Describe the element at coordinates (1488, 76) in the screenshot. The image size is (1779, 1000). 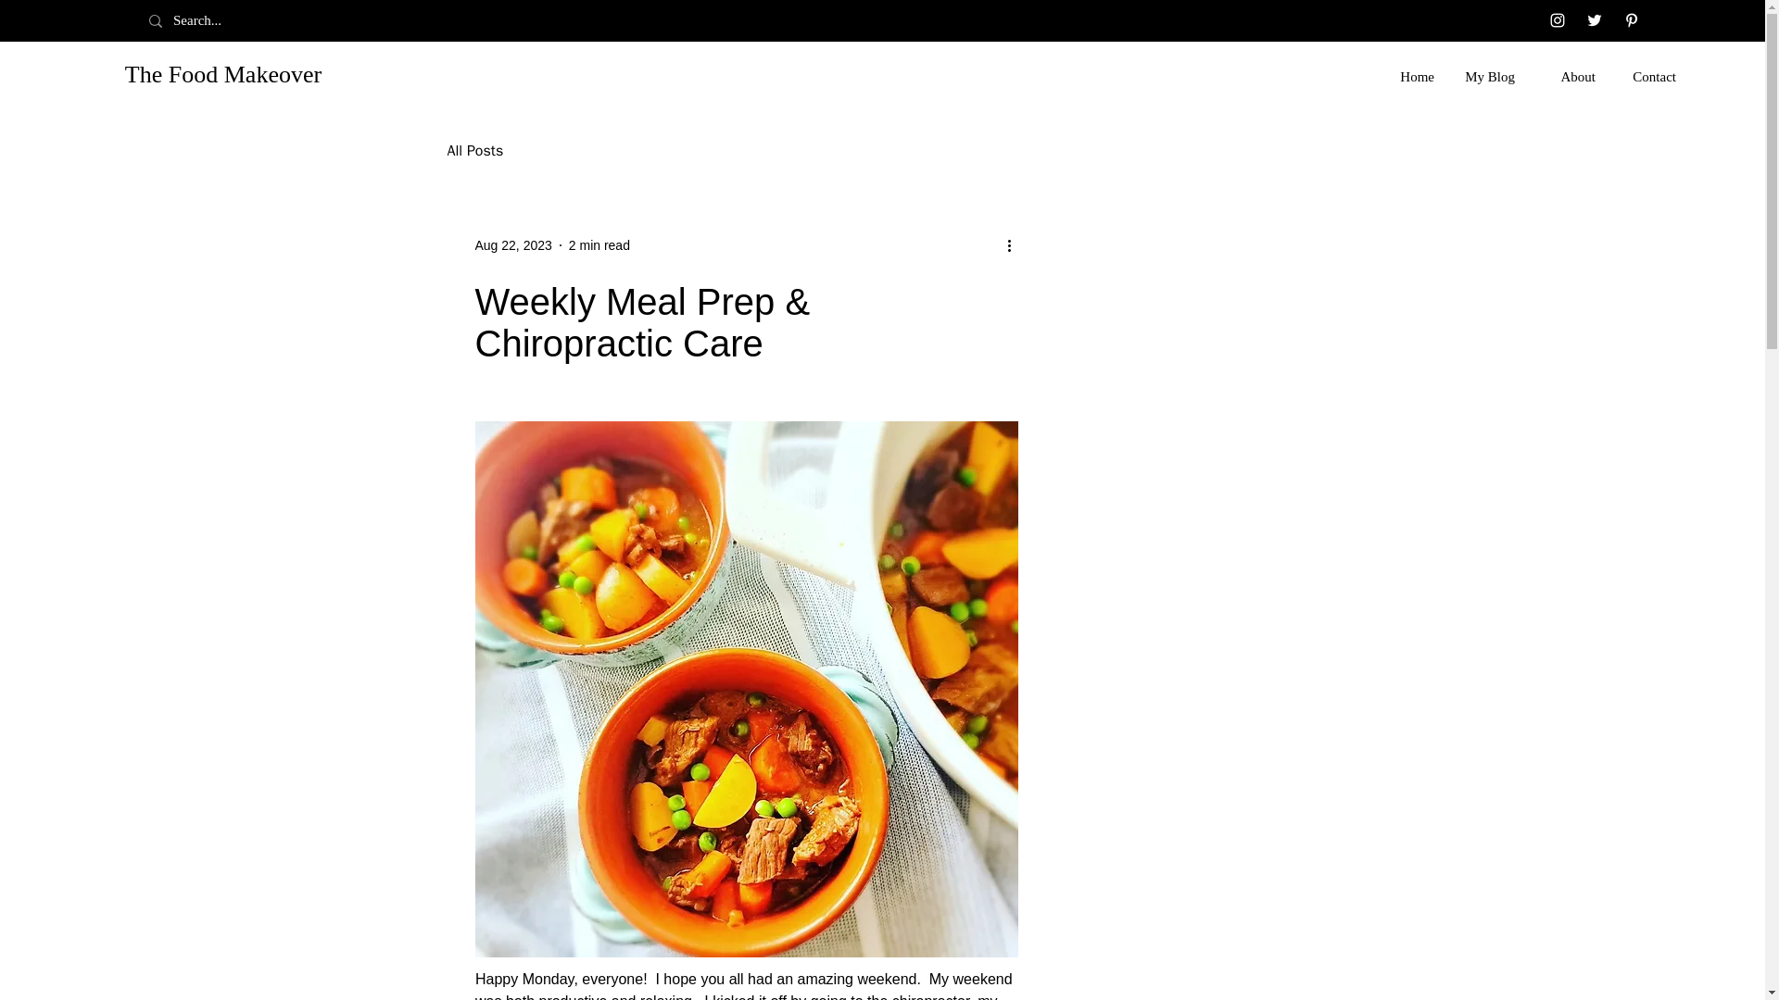
I see `My Blog` at that location.